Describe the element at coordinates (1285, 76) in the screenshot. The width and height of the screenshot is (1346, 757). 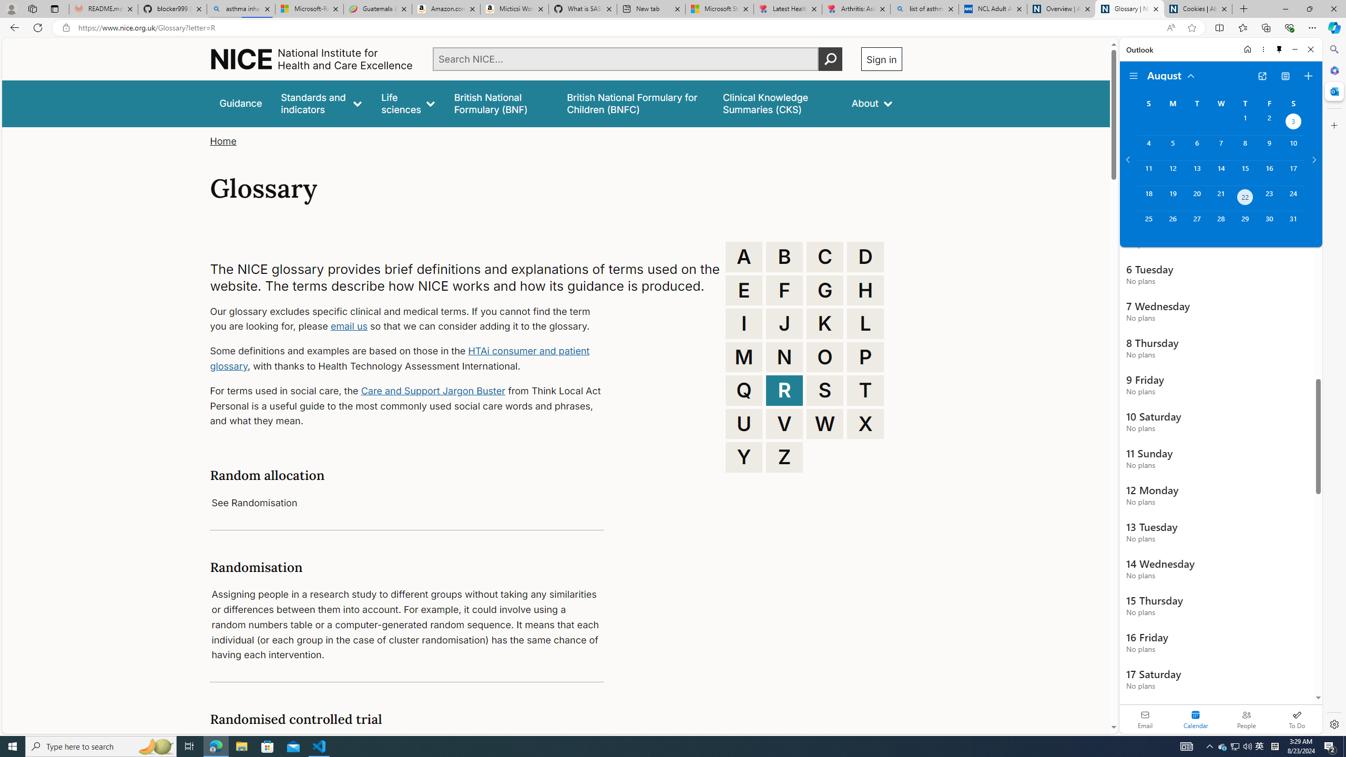
I see `View Switcher. Current view is Agenda view` at that location.